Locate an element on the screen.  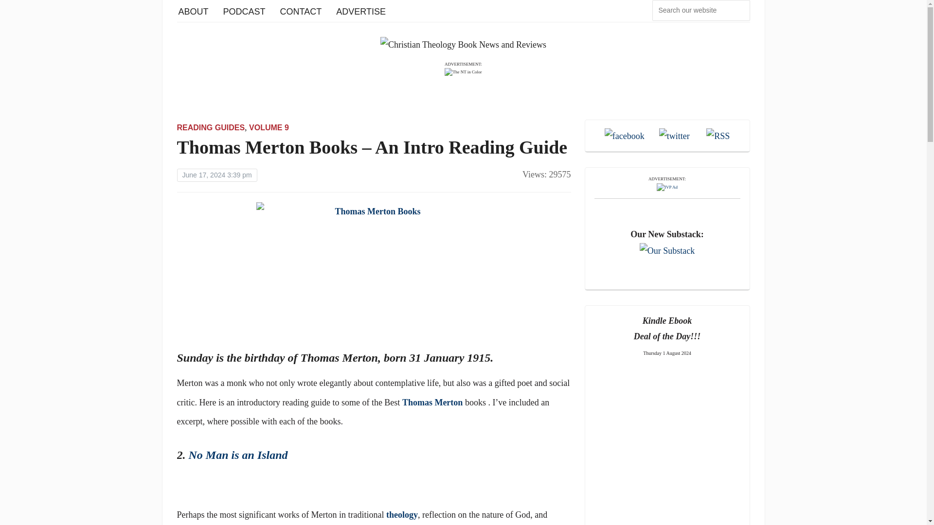
theology is located at coordinates (402, 514).